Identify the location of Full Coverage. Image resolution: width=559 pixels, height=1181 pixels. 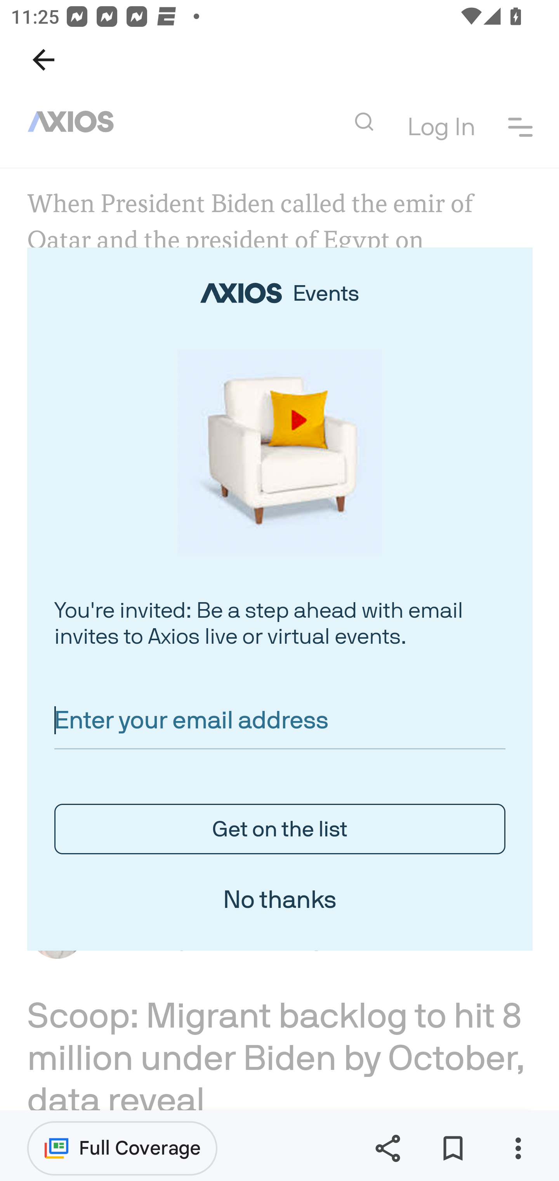
(122, 1148).